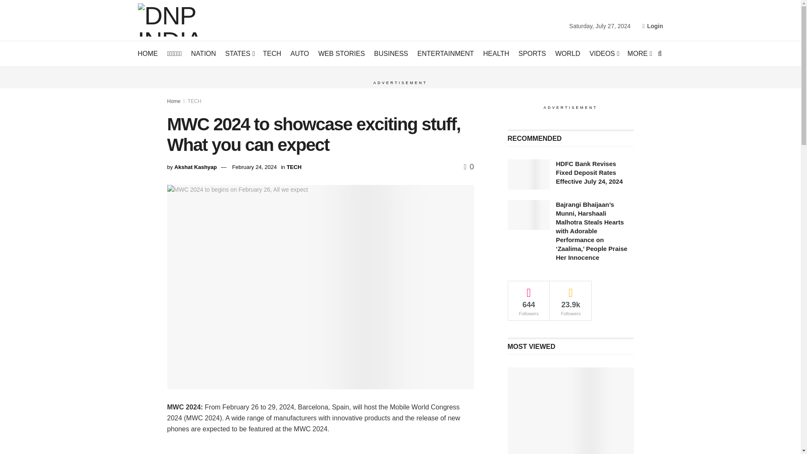  Describe the element at coordinates (639, 54) in the screenshot. I see `MORE` at that location.